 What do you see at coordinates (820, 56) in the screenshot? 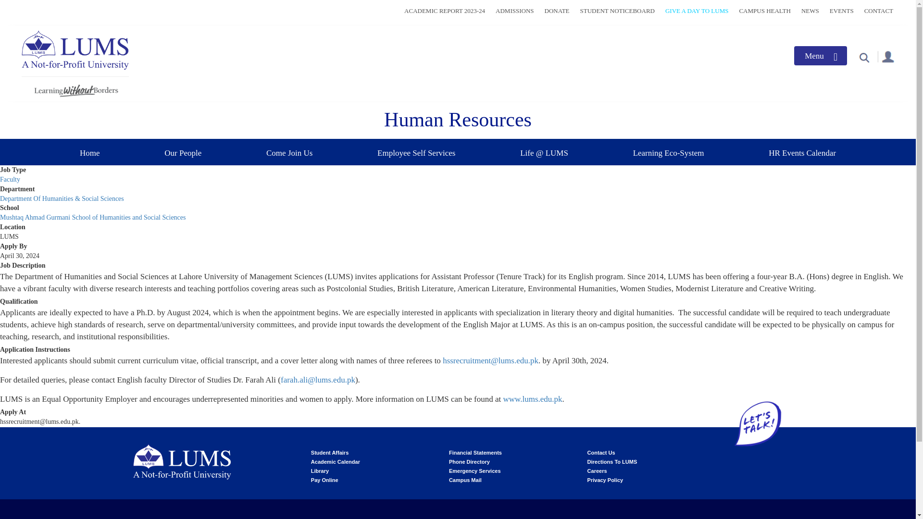
I see `Menu` at bounding box center [820, 56].